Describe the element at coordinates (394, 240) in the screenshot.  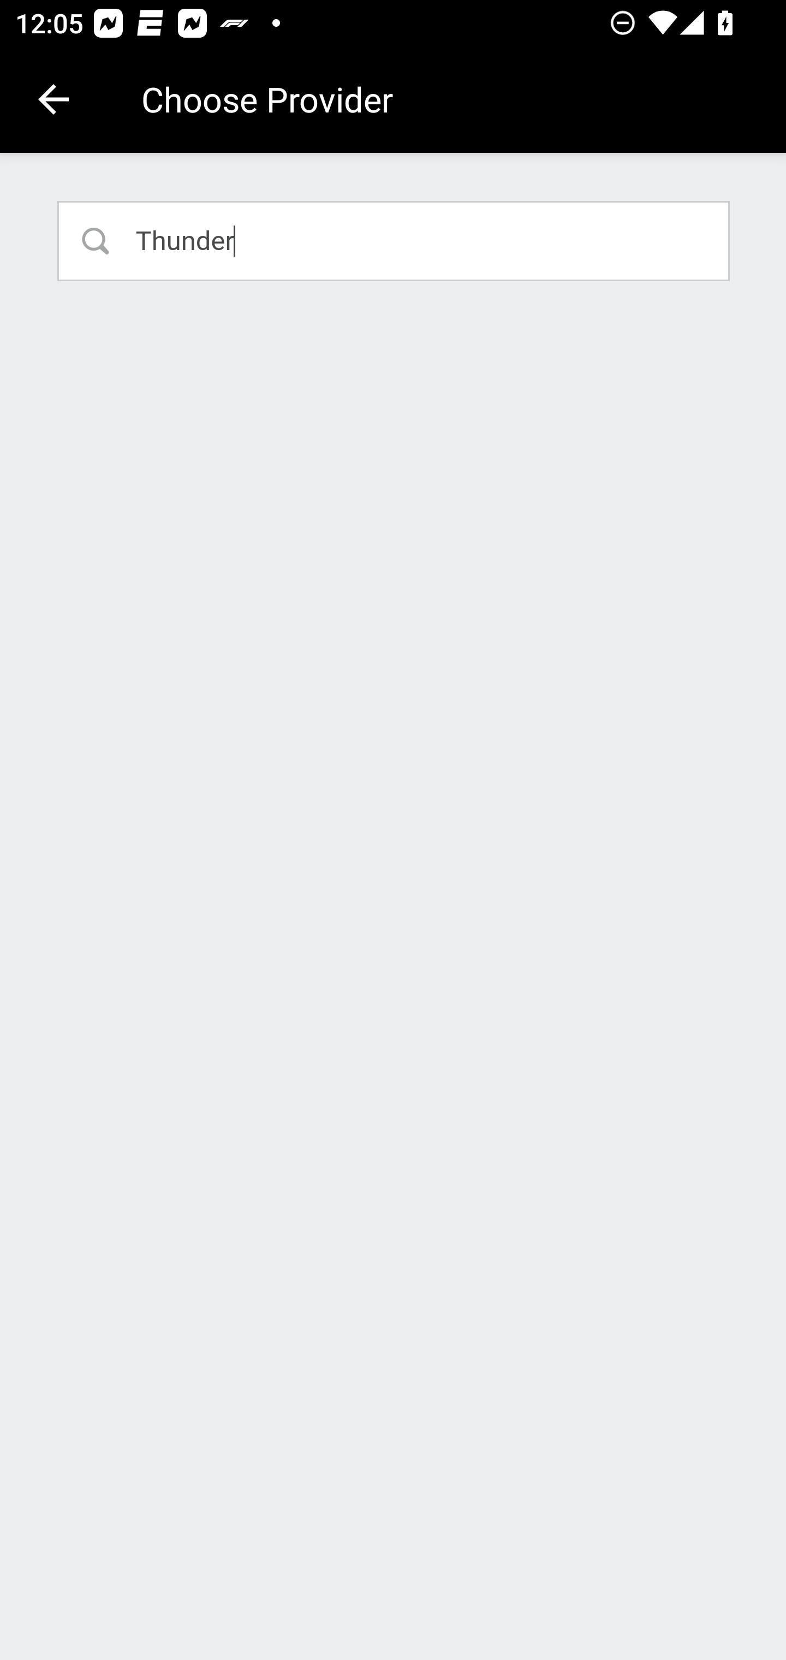
I see `Thunder` at that location.